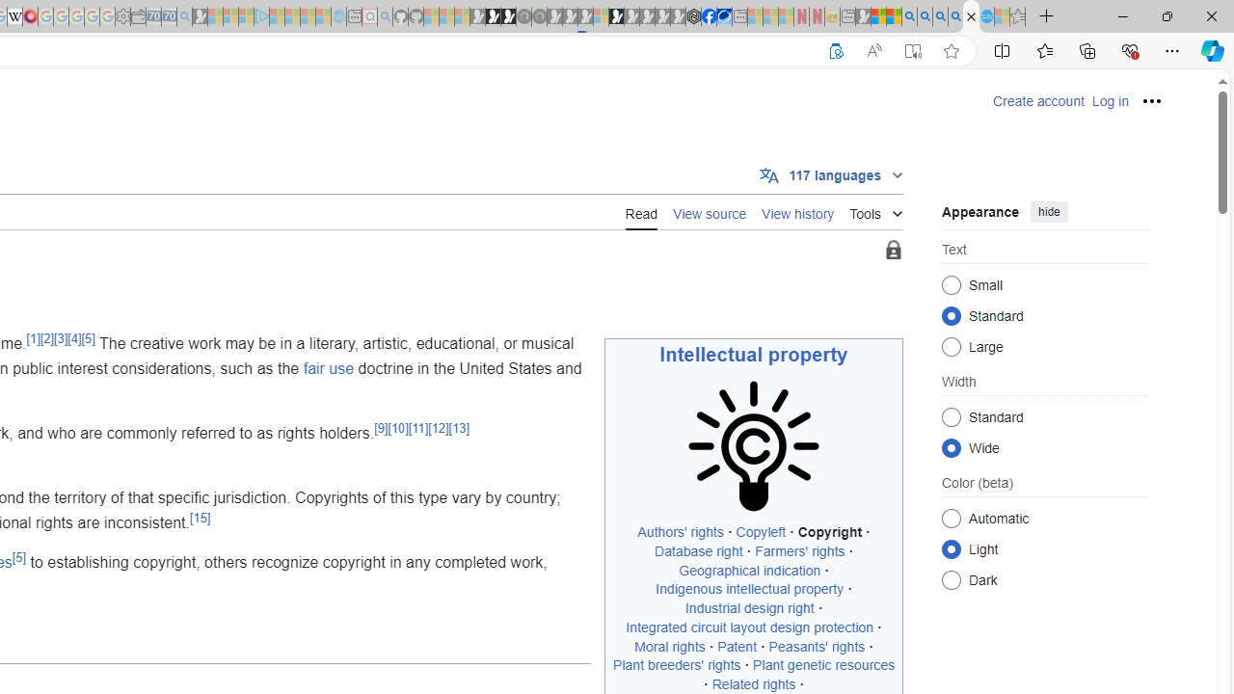  Describe the element at coordinates (875, 210) in the screenshot. I see `Tools` at that location.